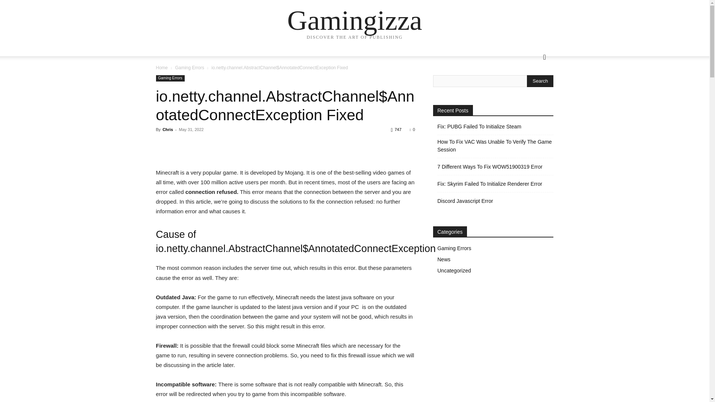  What do you see at coordinates (355, 20) in the screenshot?
I see `Gamingizza` at bounding box center [355, 20].